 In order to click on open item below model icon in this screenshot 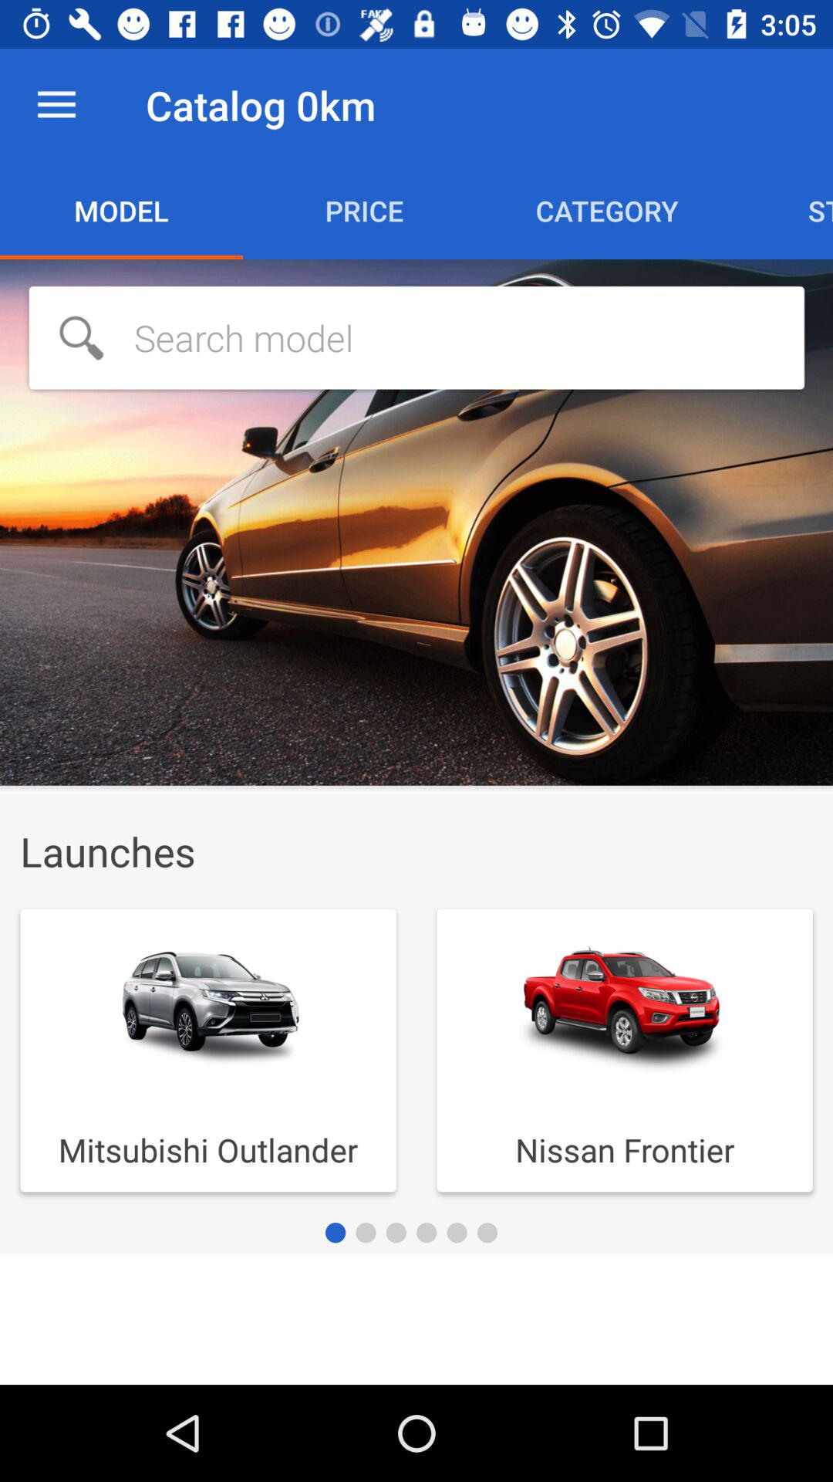, I will do `click(416, 337)`.